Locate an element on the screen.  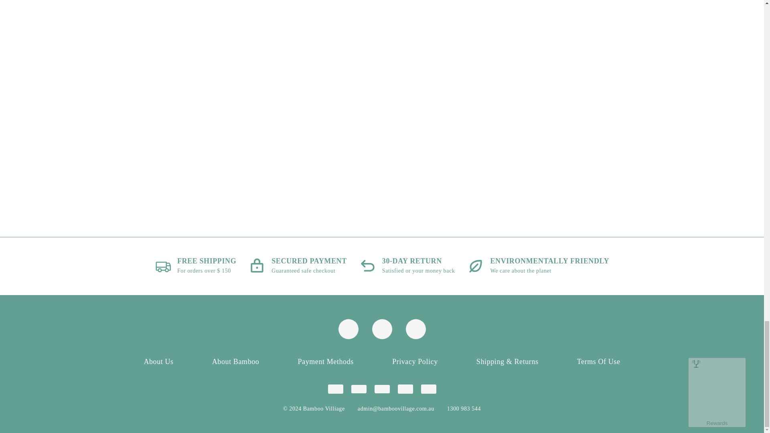
Image Title is located at coordinates (429, 389).